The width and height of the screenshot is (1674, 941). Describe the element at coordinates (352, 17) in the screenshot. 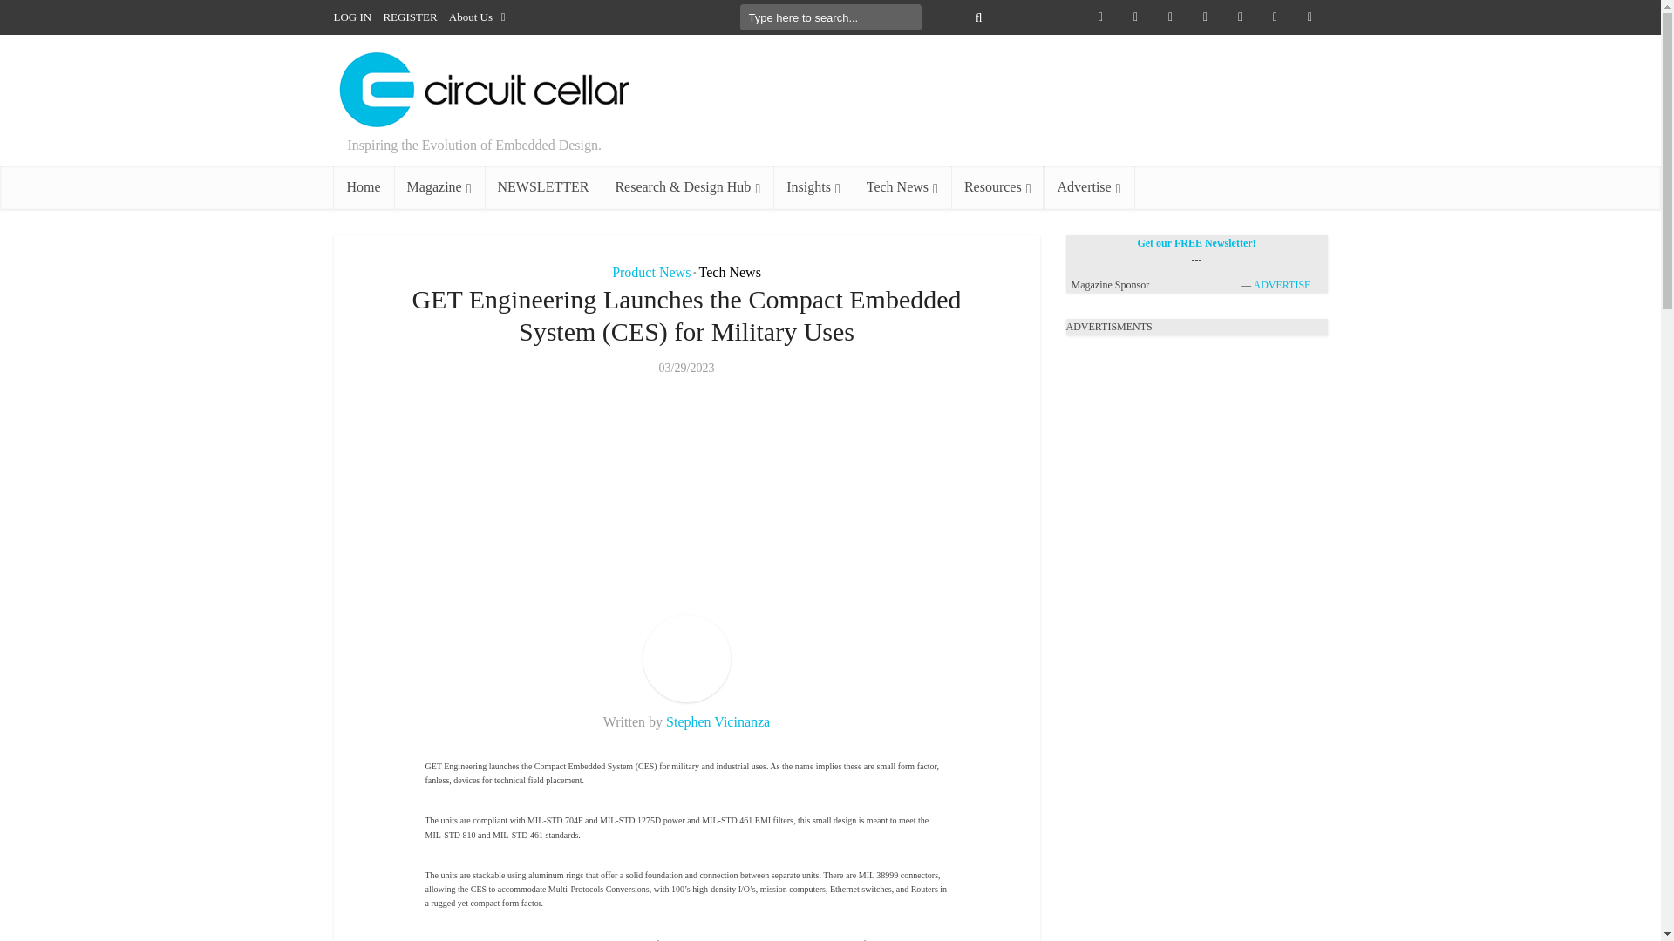

I see `LOG IN` at that location.